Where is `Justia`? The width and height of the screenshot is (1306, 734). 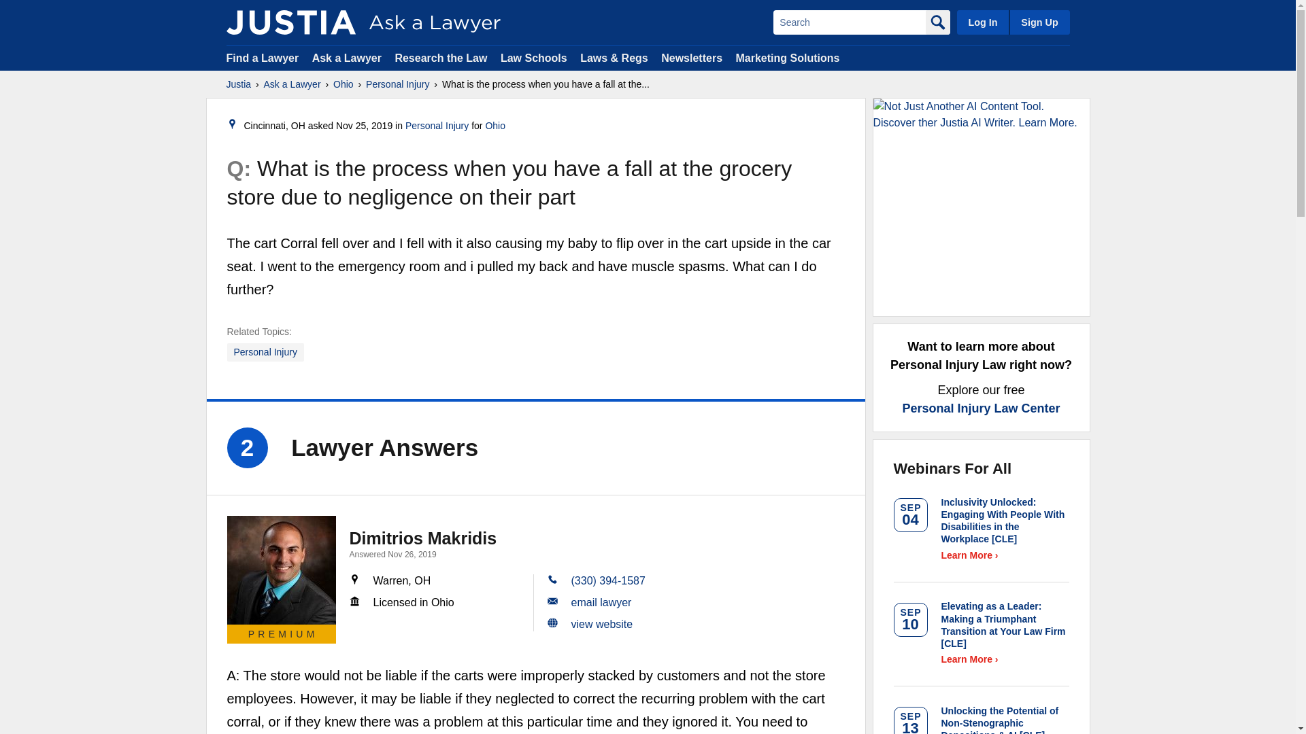
Justia is located at coordinates (238, 84).